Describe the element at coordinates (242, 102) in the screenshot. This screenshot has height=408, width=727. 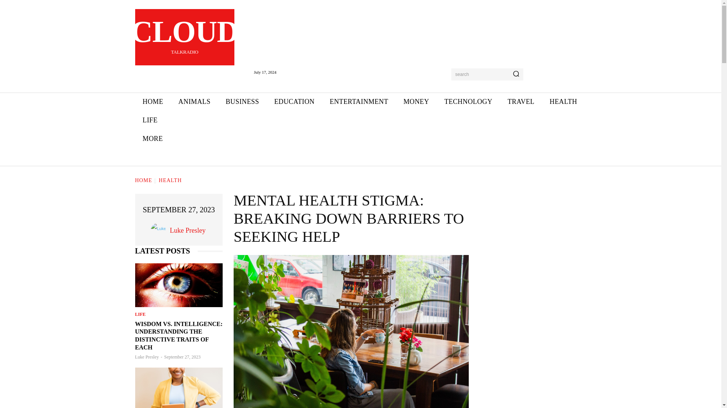
I see `HOME` at that location.